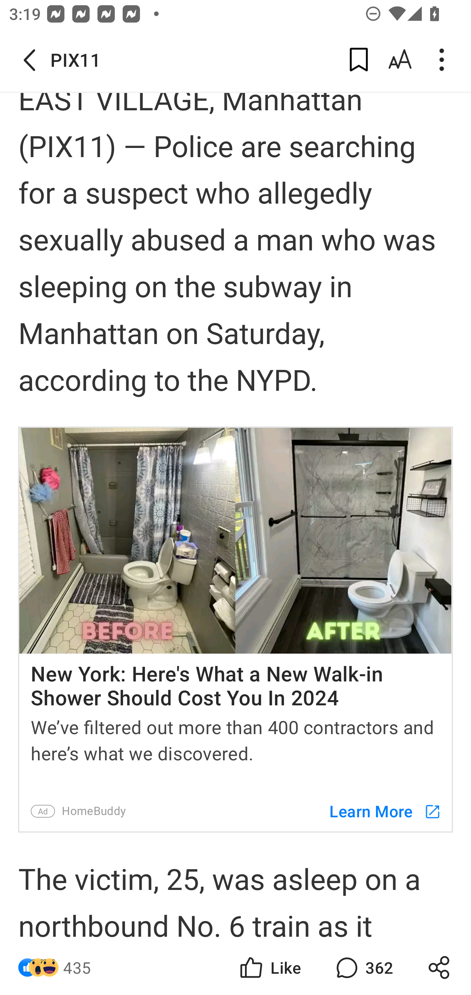 This screenshot has height=995, width=471. What do you see at coordinates (379, 811) in the screenshot?
I see `Learn More` at bounding box center [379, 811].